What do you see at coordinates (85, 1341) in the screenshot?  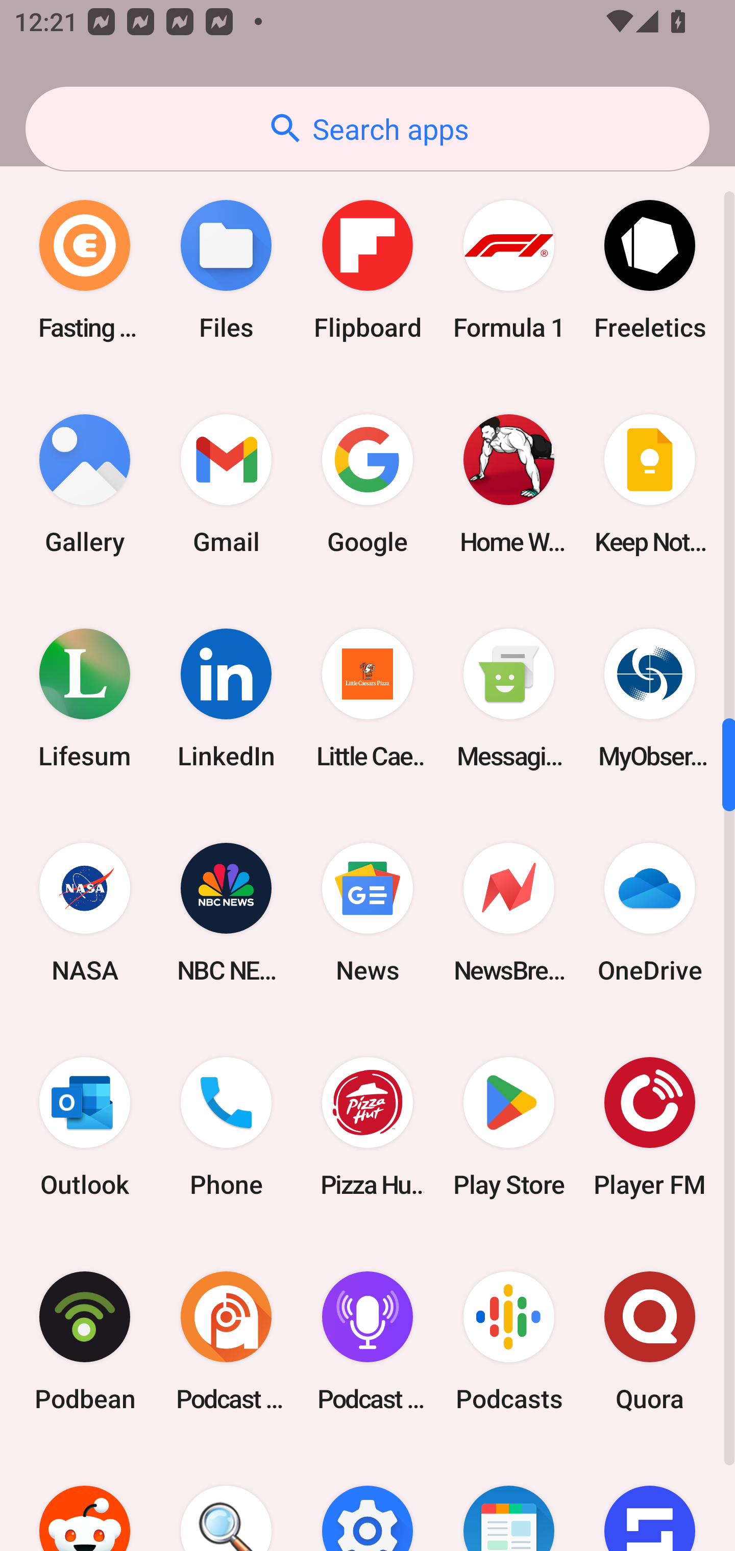 I see `Podbean` at bounding box center [85, 1341].